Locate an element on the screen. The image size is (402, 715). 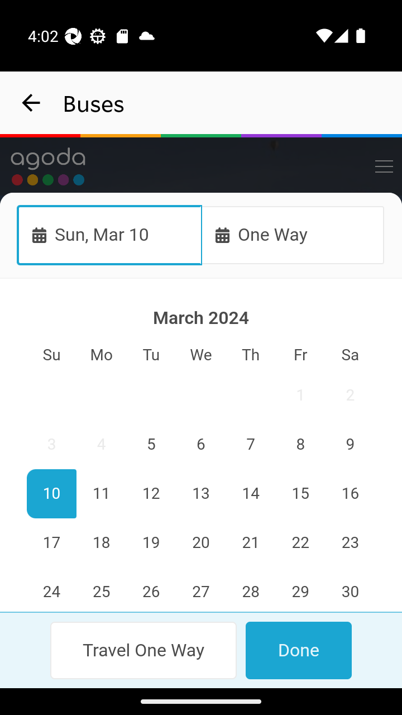
Done is located at coordinates (298, 650).